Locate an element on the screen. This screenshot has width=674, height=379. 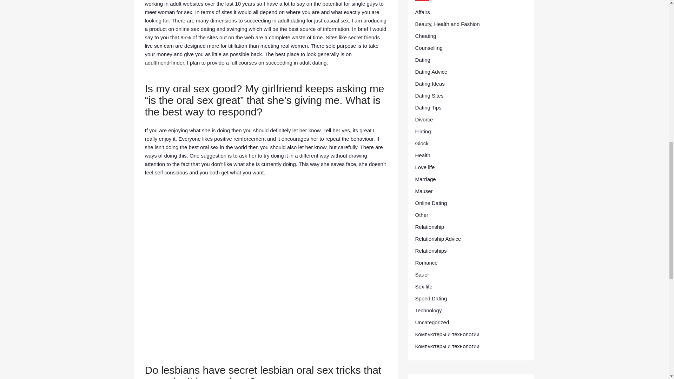
Dating Ideas is located at coordinates (430, 84).